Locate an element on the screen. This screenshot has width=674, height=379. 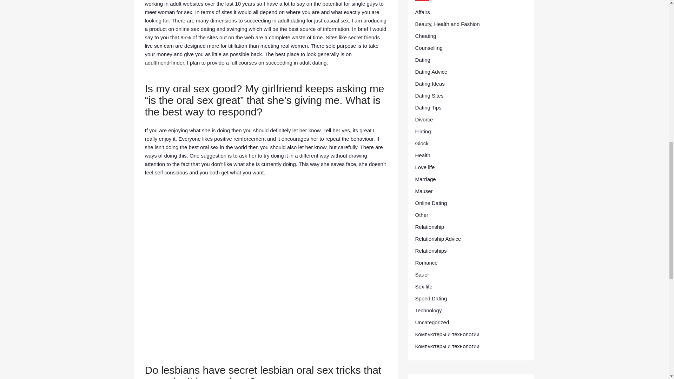
Dating Ideas is located at coordinates (430, 84).